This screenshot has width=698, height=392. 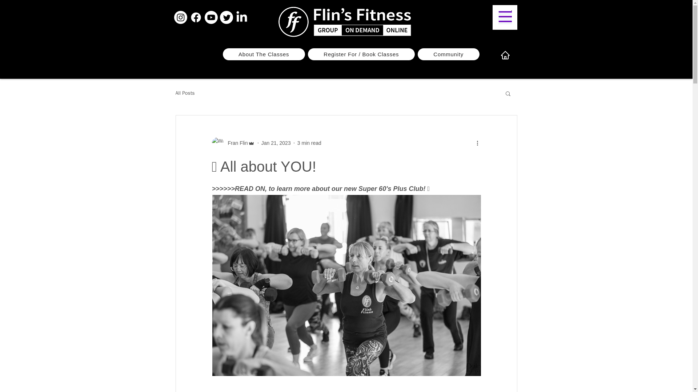 What do you see at coordinates (236, 143) in the screenshot?
I see `Fran Flin` at bounding box center [236, 143].